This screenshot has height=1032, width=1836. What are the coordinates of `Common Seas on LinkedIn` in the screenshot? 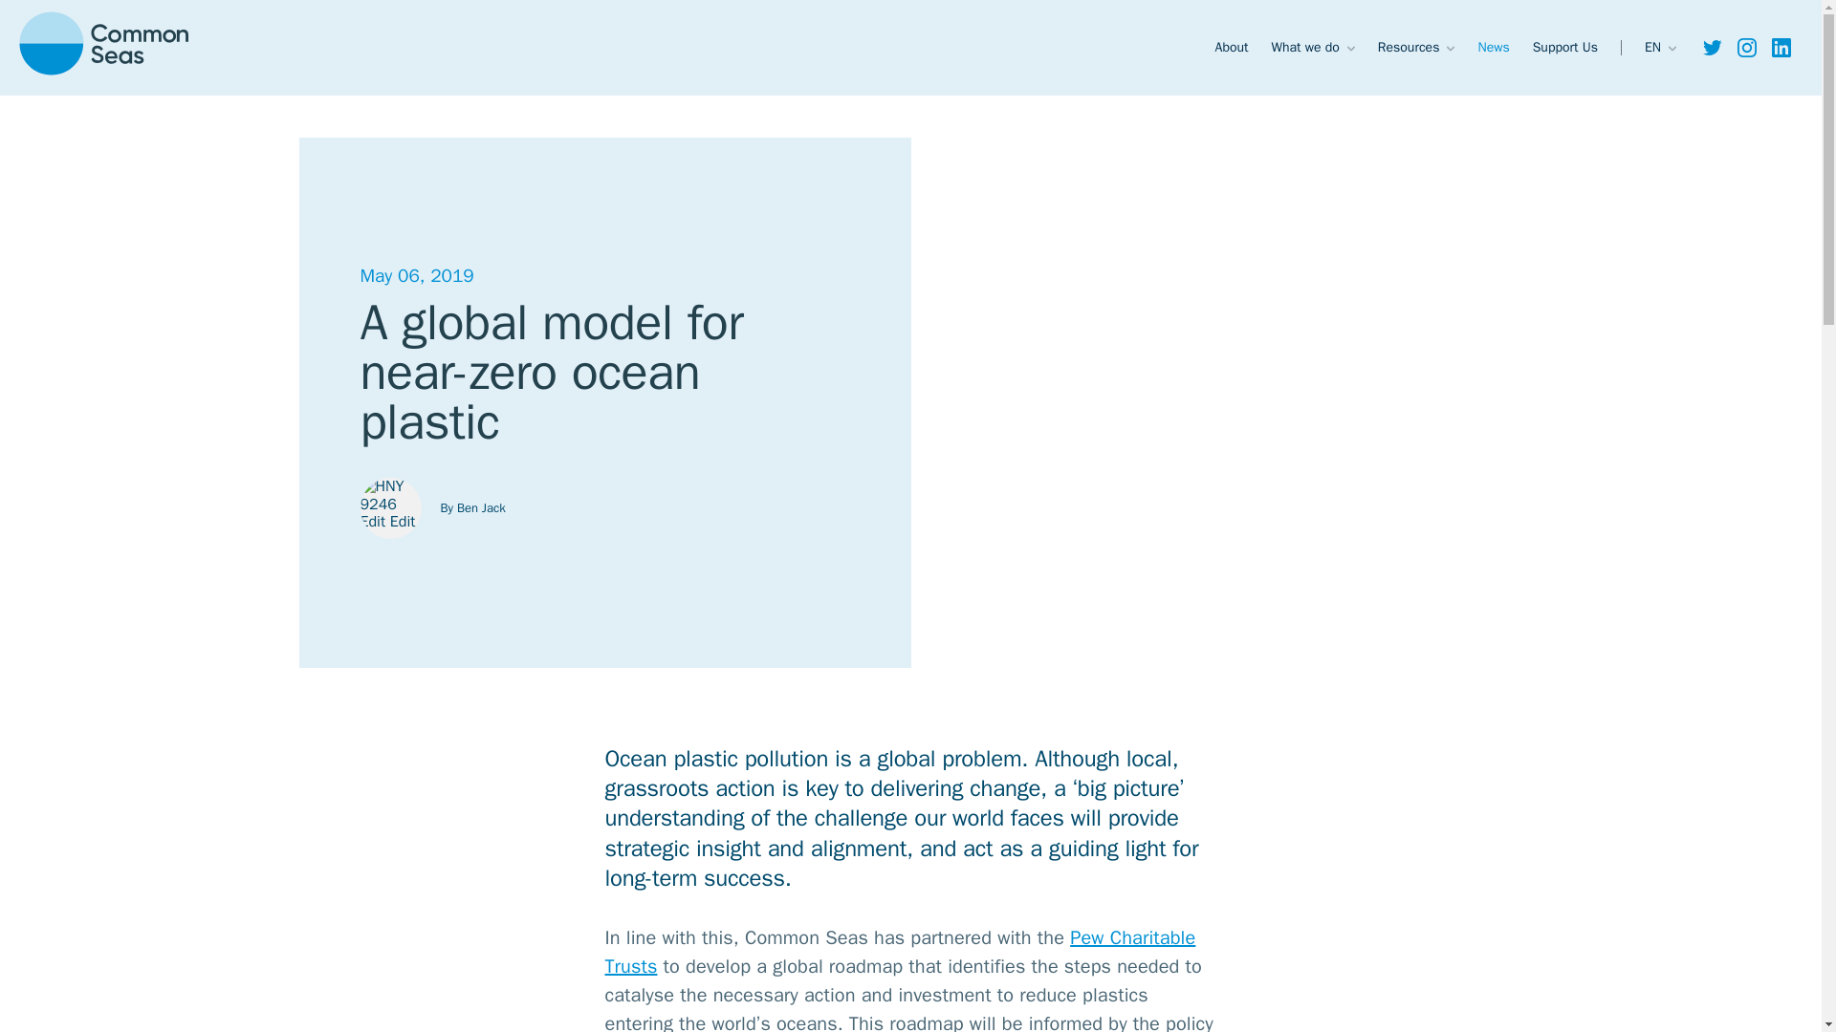 It's located at (1781, 48).